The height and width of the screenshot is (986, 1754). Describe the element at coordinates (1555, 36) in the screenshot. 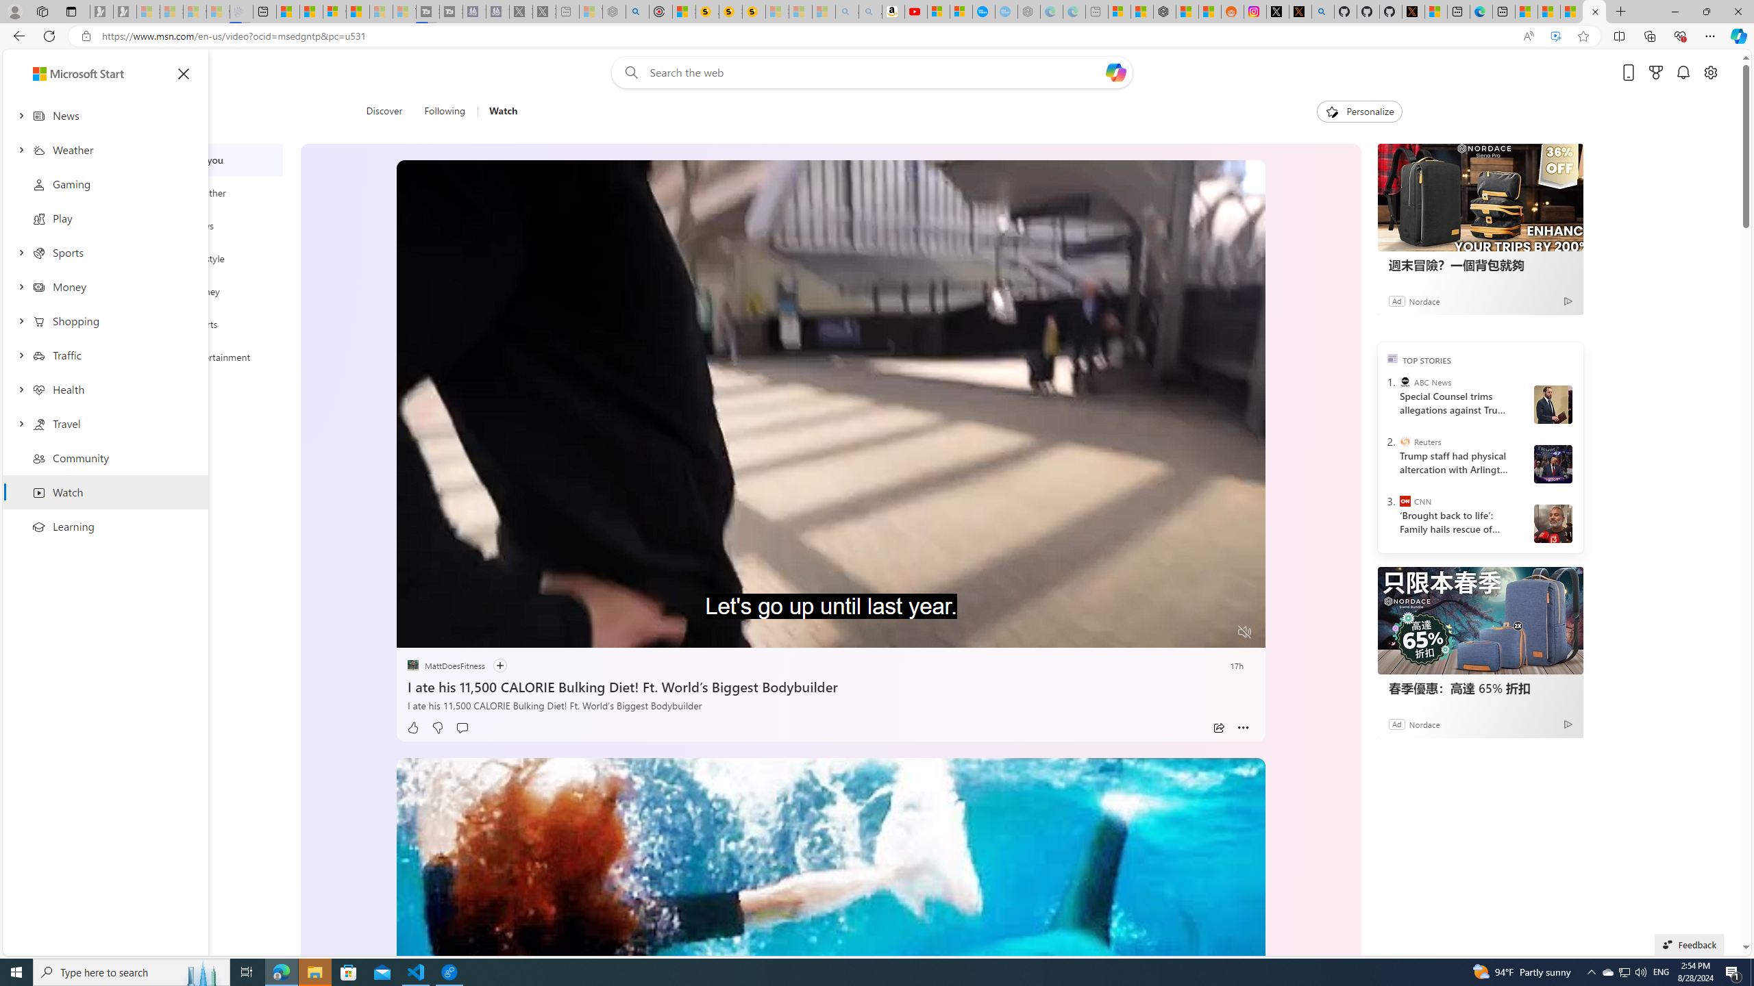

I see `Enhance video` at that location.